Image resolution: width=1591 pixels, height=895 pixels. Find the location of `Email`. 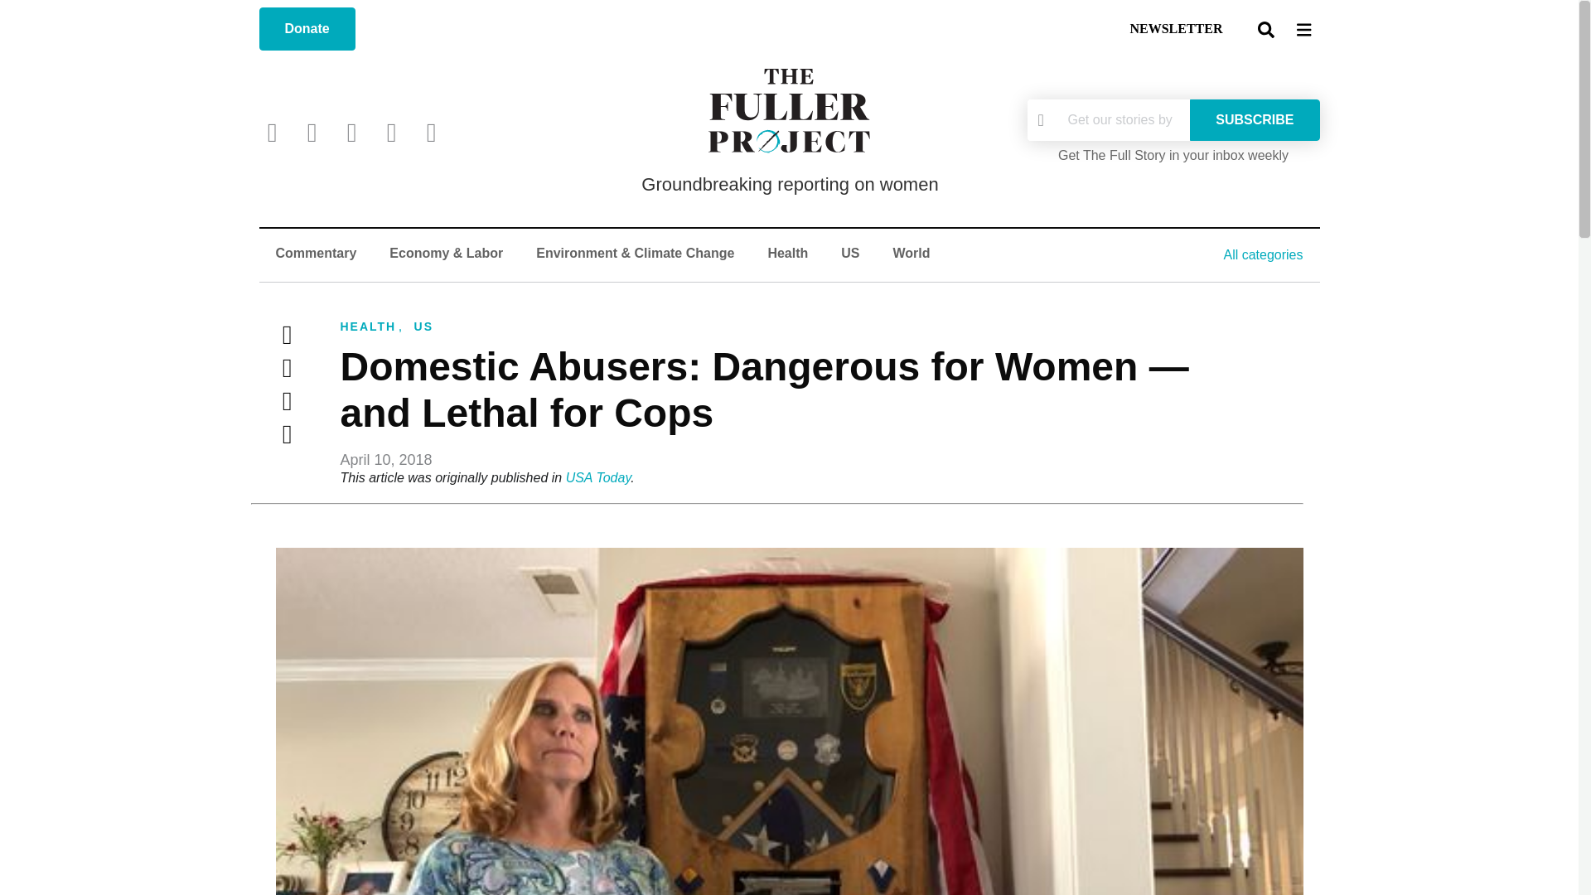

Email is located at coordinates (287, 401).